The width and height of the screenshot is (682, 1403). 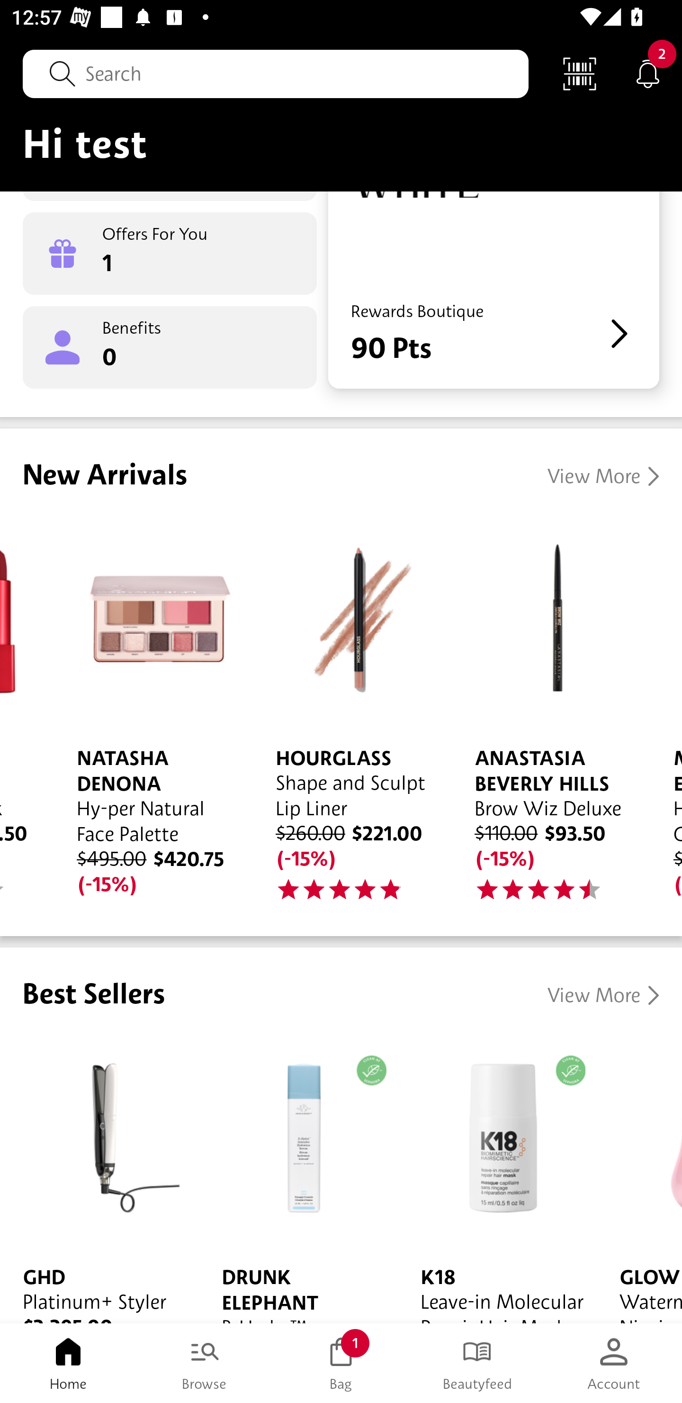 I want to click on Benefits 0, so click(x=170, y=347).